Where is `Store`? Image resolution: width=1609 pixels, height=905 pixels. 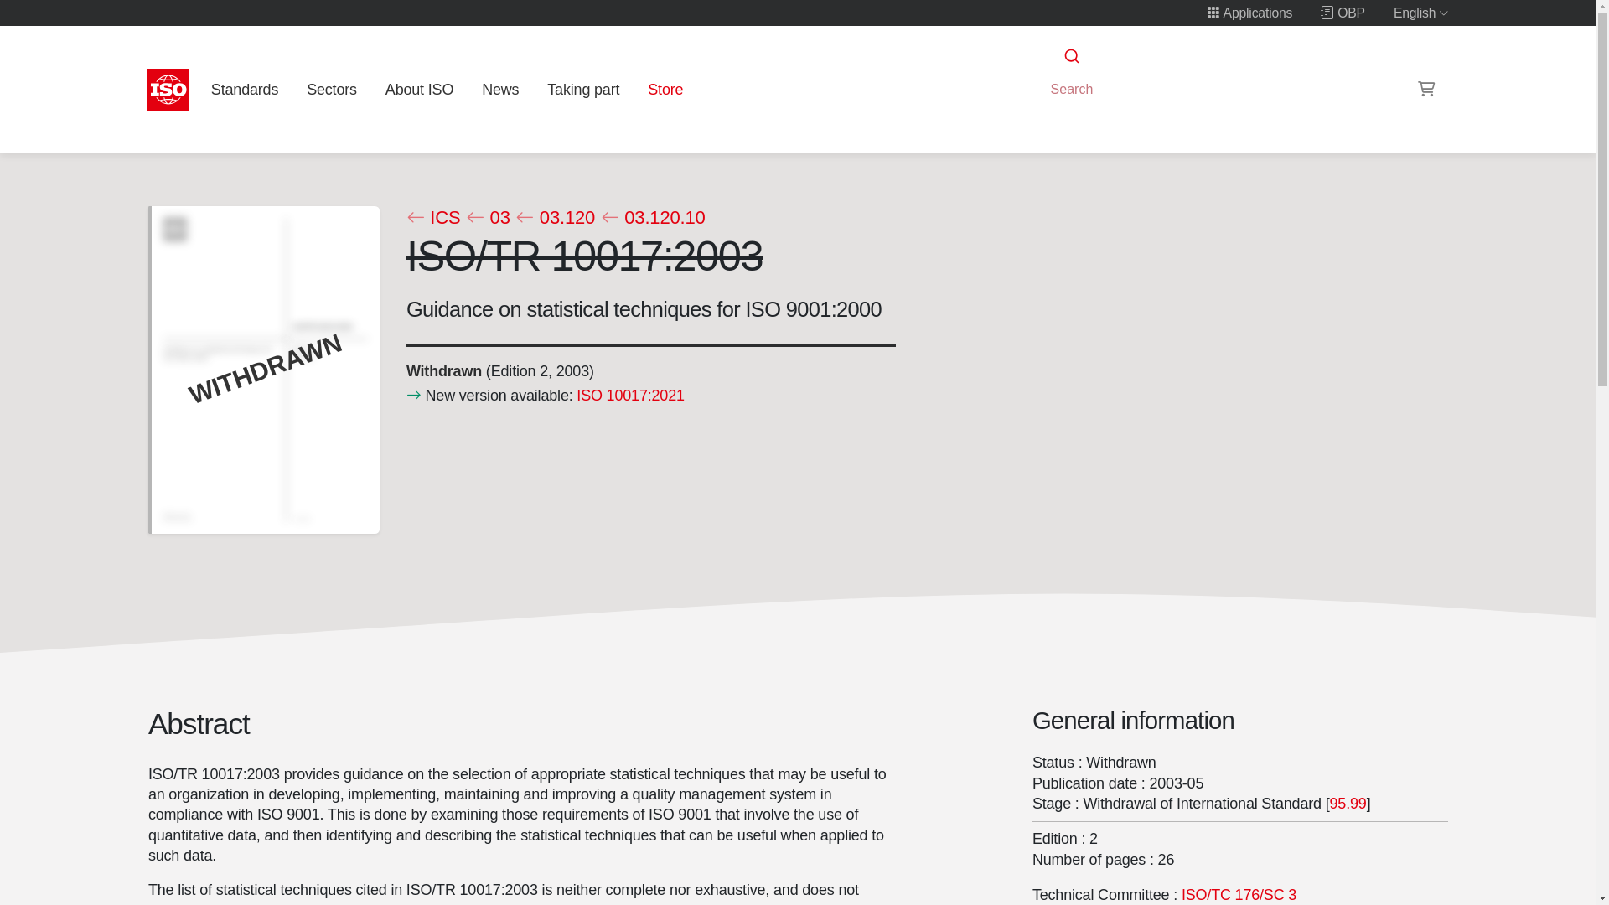
Store is located at coordinates (665, 89).